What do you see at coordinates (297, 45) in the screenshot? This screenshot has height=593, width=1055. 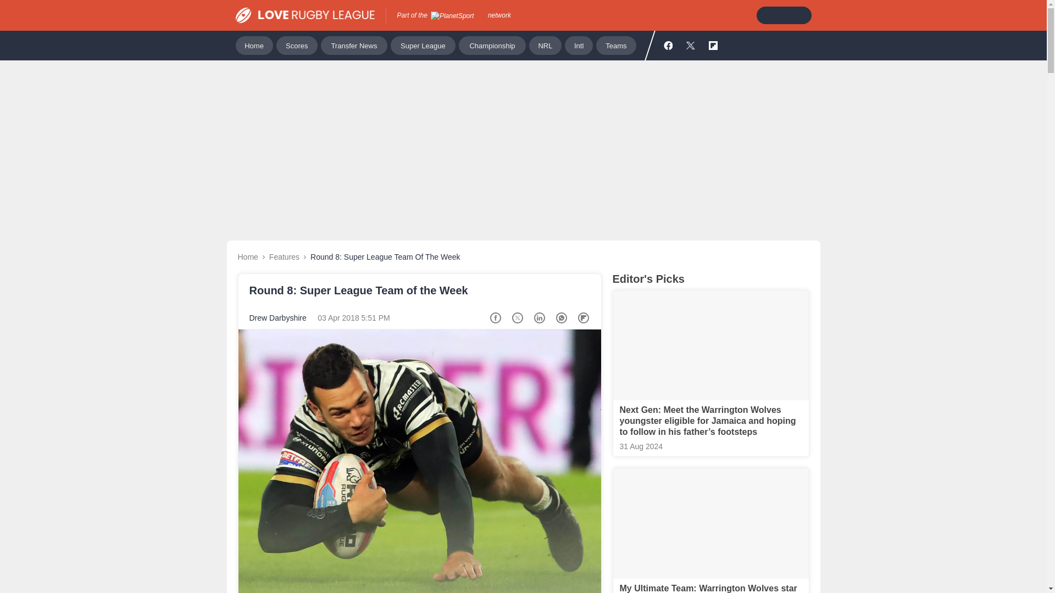 I see `Scores` at bounding box center [297, 45].